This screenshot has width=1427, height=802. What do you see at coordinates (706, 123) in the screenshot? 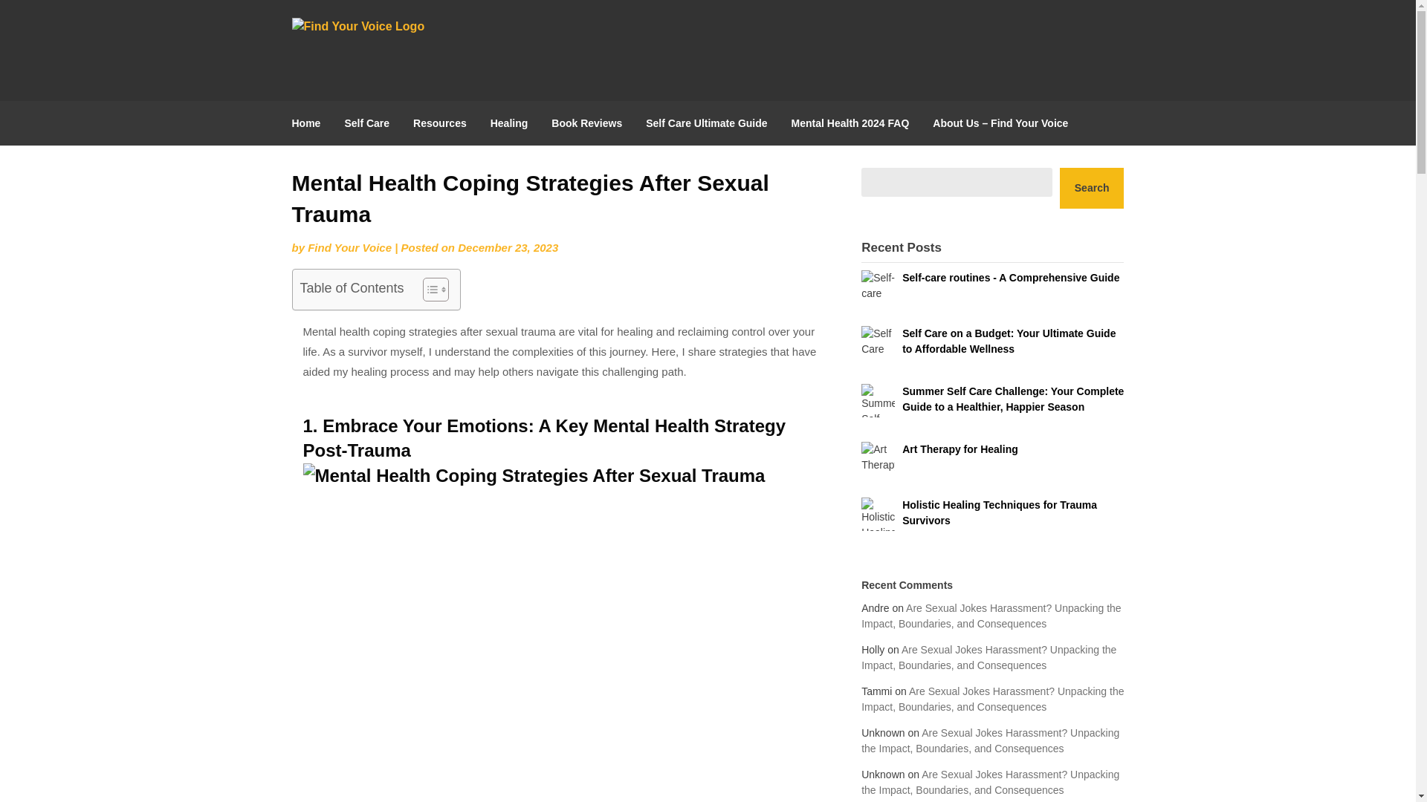
I see `Self Care Ultimate Guide` at bounding box center [706, 123].